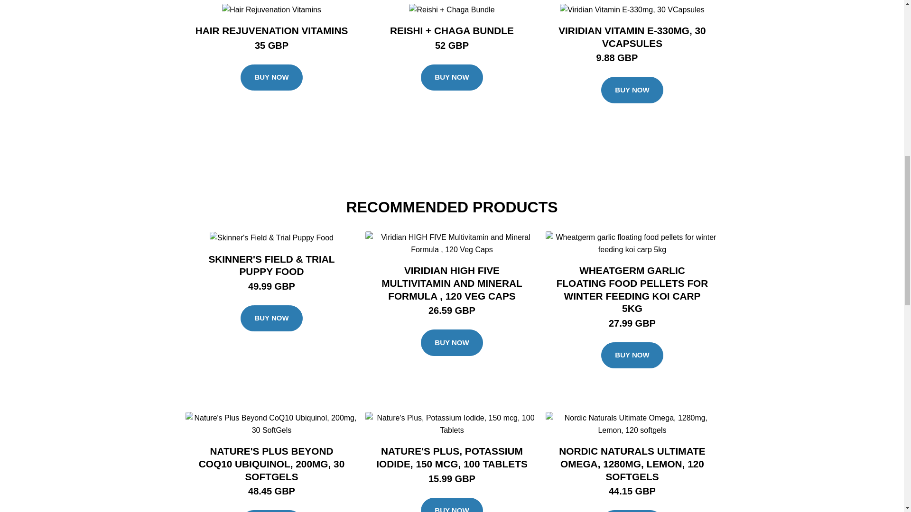 The height and width of the screenshot is (512, 911). Describe the element at coordinates (452, 504) in the screenshot. I see `BUY NOW` at that location.